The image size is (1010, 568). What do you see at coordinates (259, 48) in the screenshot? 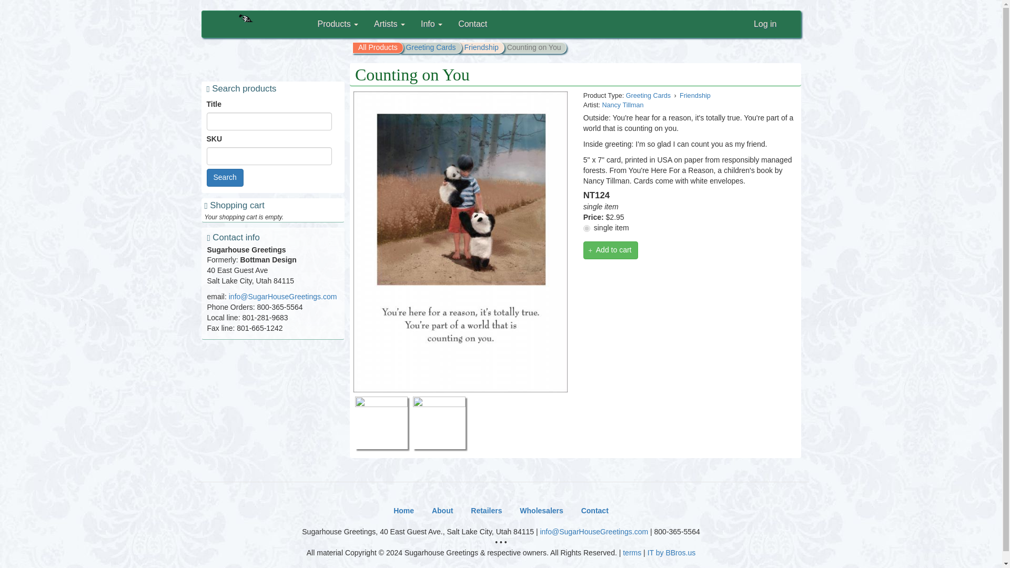
I see `Home` at bounding box center [259, 48].